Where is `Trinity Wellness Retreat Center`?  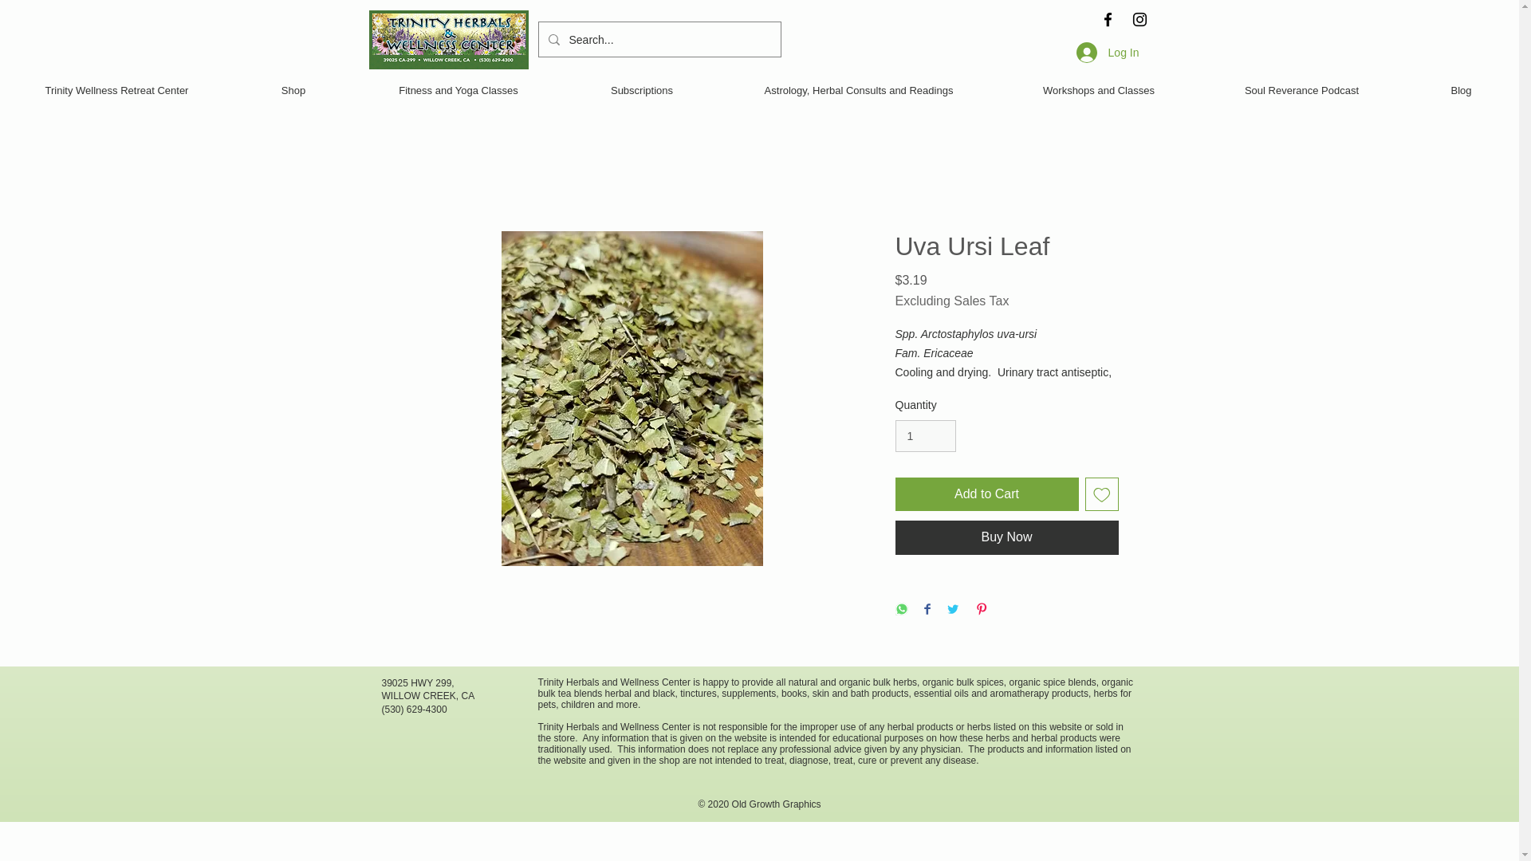
Trinity Wellness Retreat Center is located at coordinates (116, 90).